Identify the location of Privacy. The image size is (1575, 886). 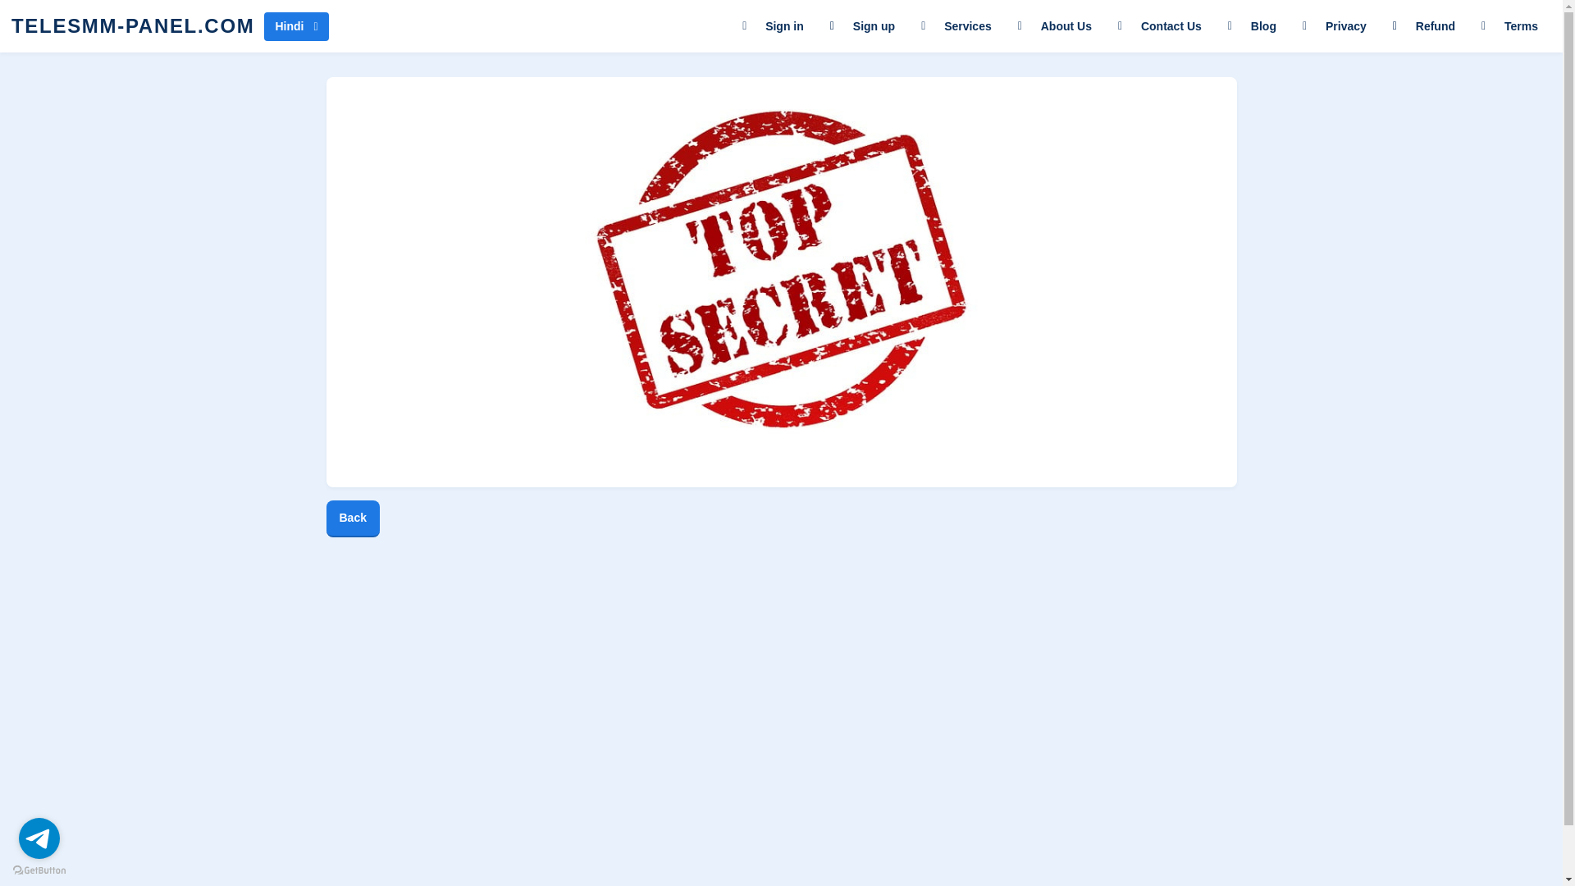
(1334, 26).